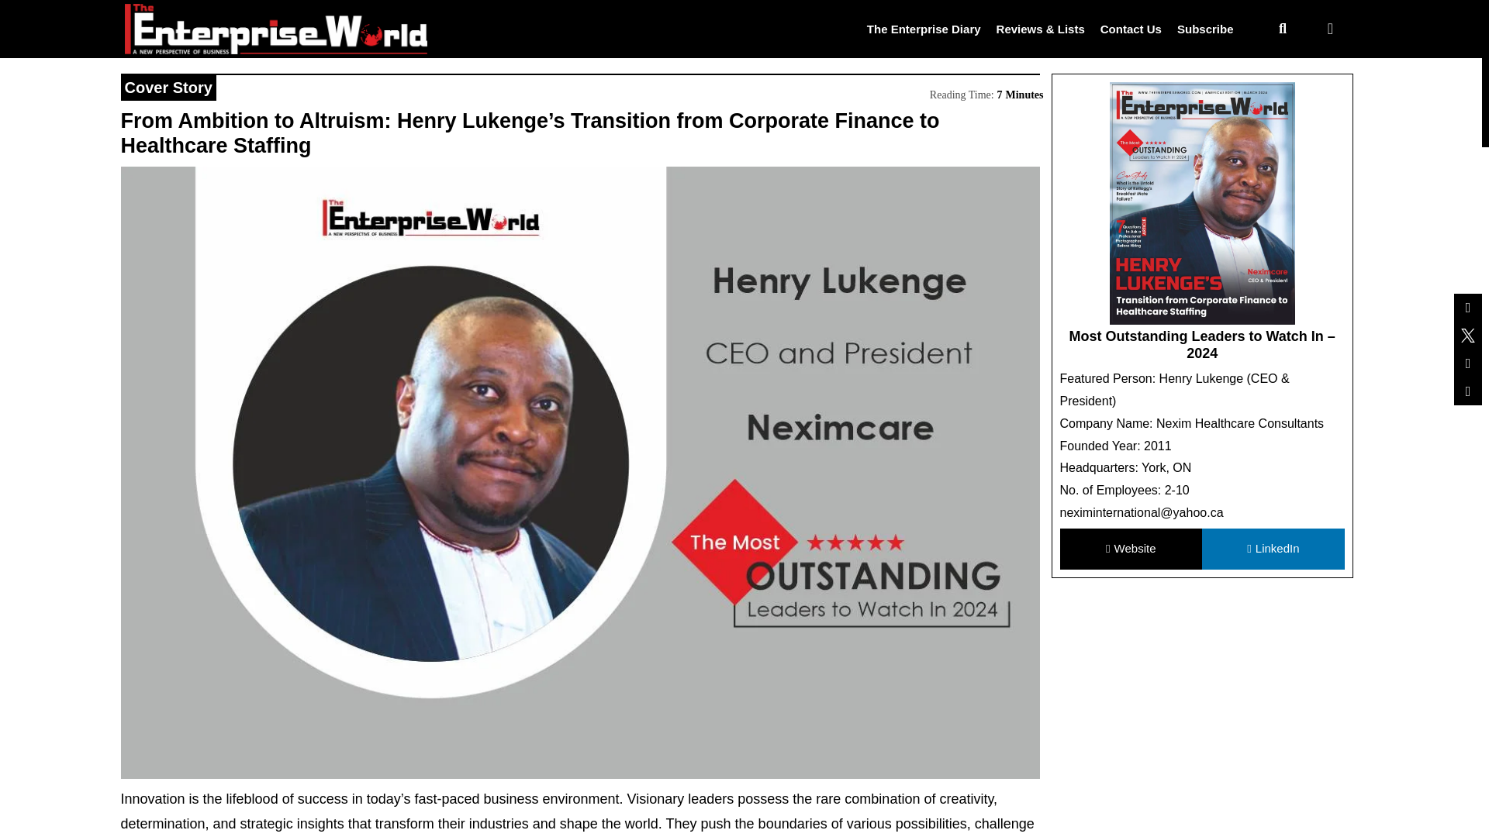  I want to click on LinkedIn, so click(1273, 549).